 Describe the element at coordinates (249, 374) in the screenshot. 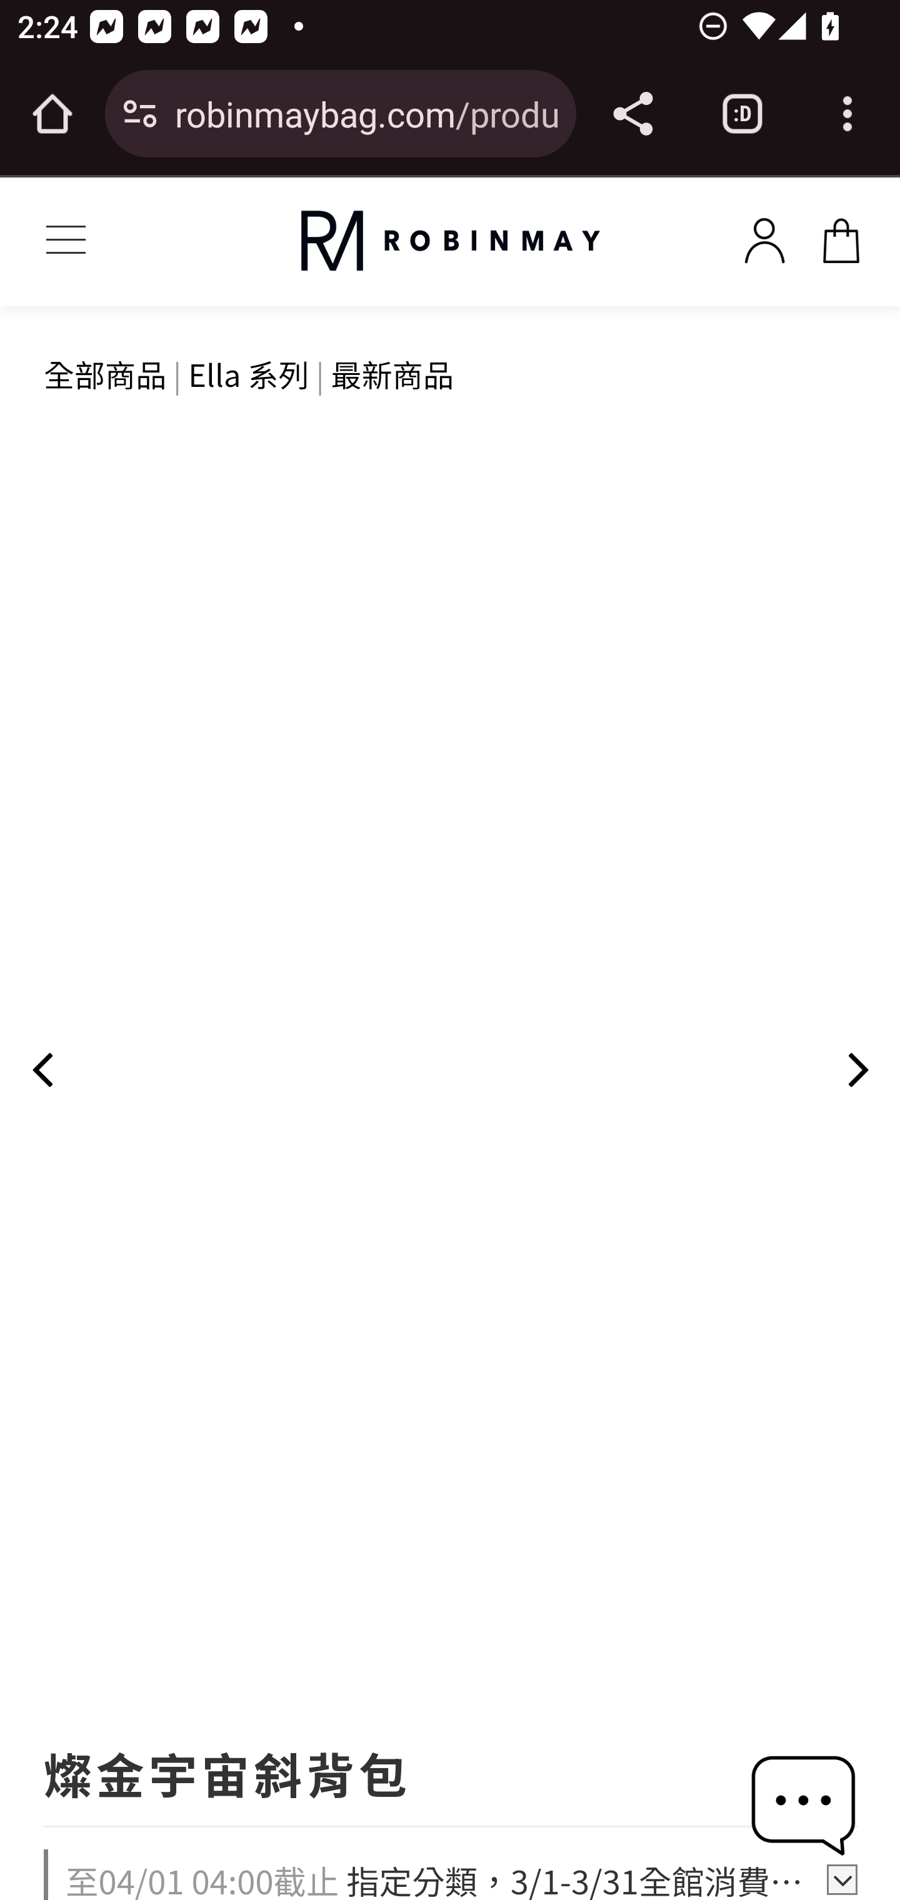

I see `Ella 系列` at that location.